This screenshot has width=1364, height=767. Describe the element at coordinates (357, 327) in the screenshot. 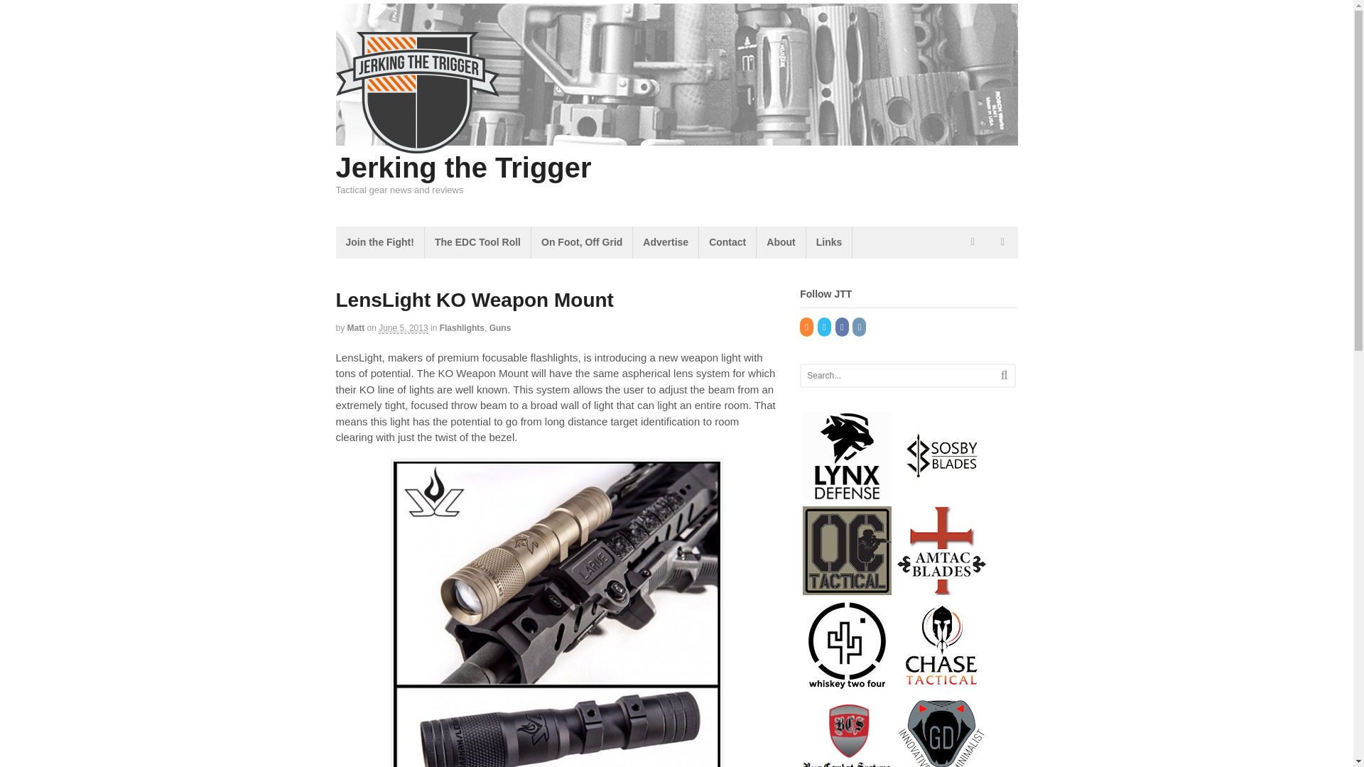

I see `Posts by Matt` at that location.